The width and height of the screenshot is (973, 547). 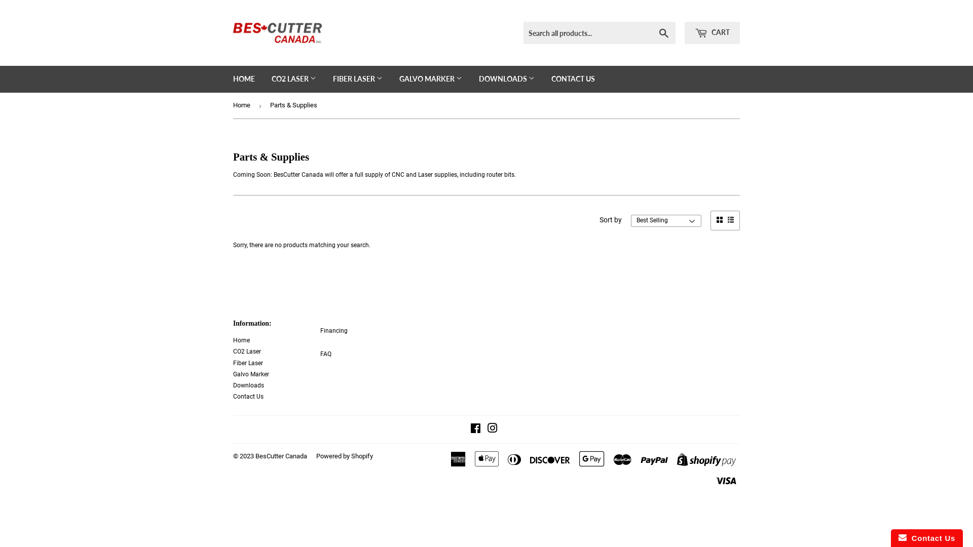 I want to click on HOME, so click(x=244, y=79).